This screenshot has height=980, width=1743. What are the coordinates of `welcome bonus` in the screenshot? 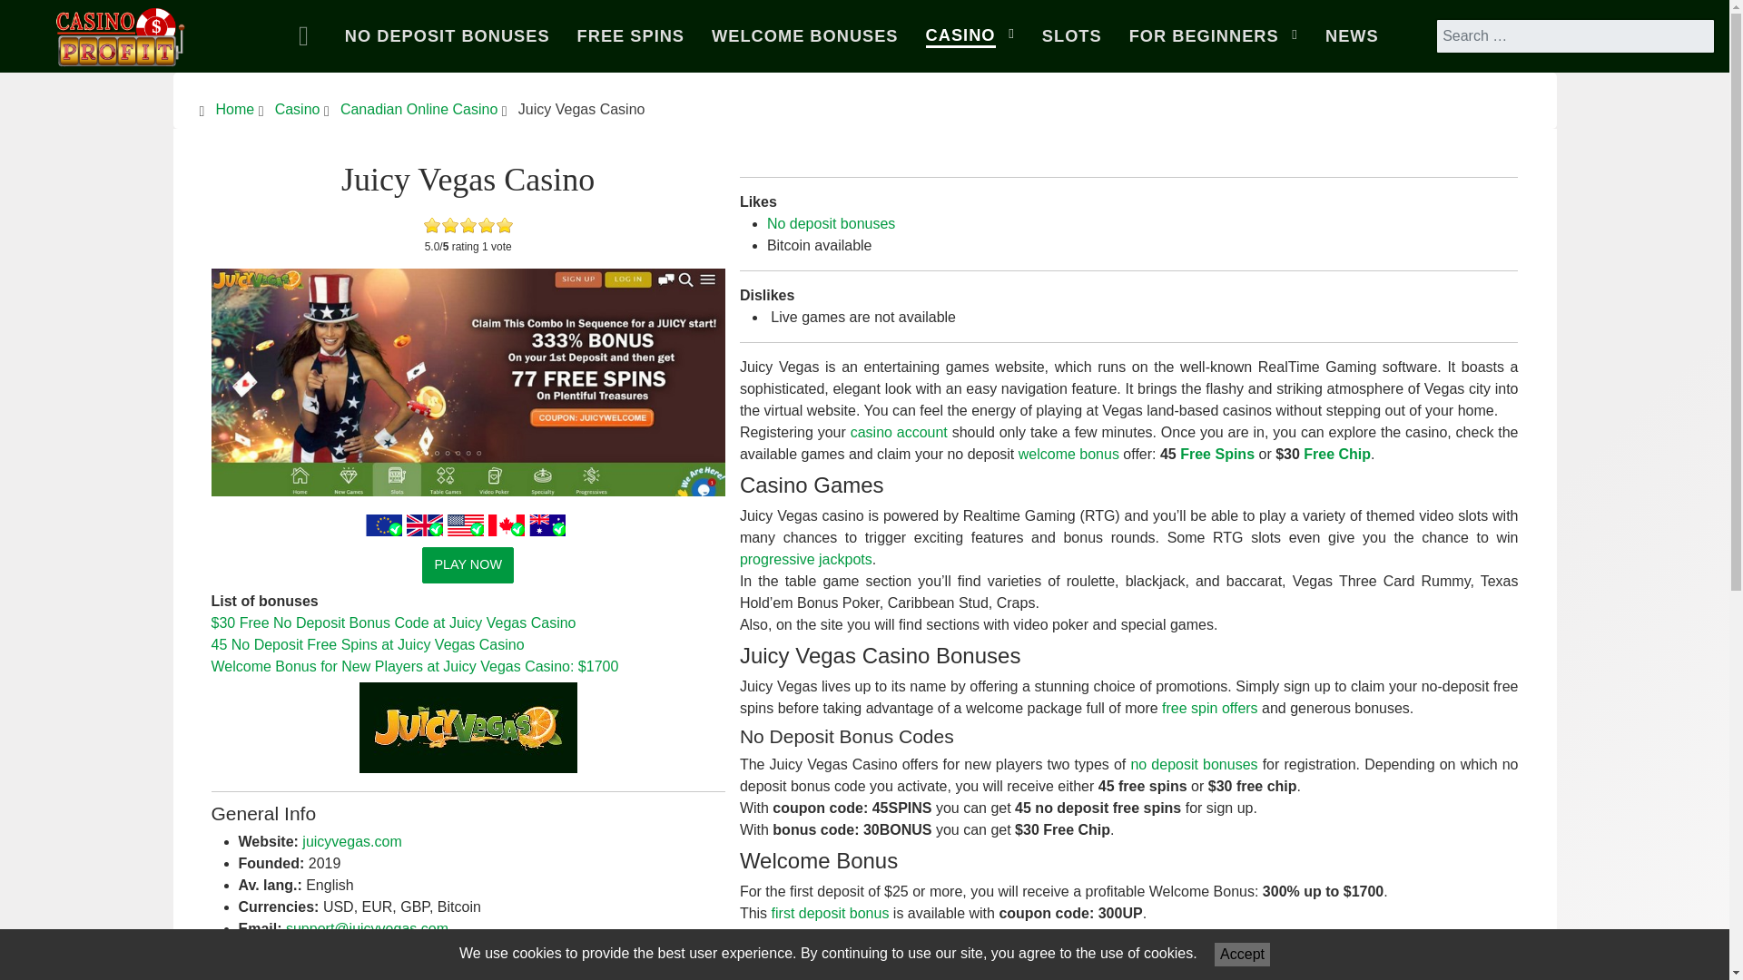 It's located at (1068, 454).